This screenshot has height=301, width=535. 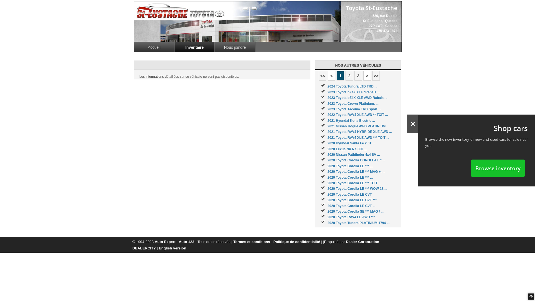 What do you see at coordinates (354, 155) in the screenshot?
I see `2020 Nissan Pathfinder 4x4 SV ...` at bounding box center [354, 155].